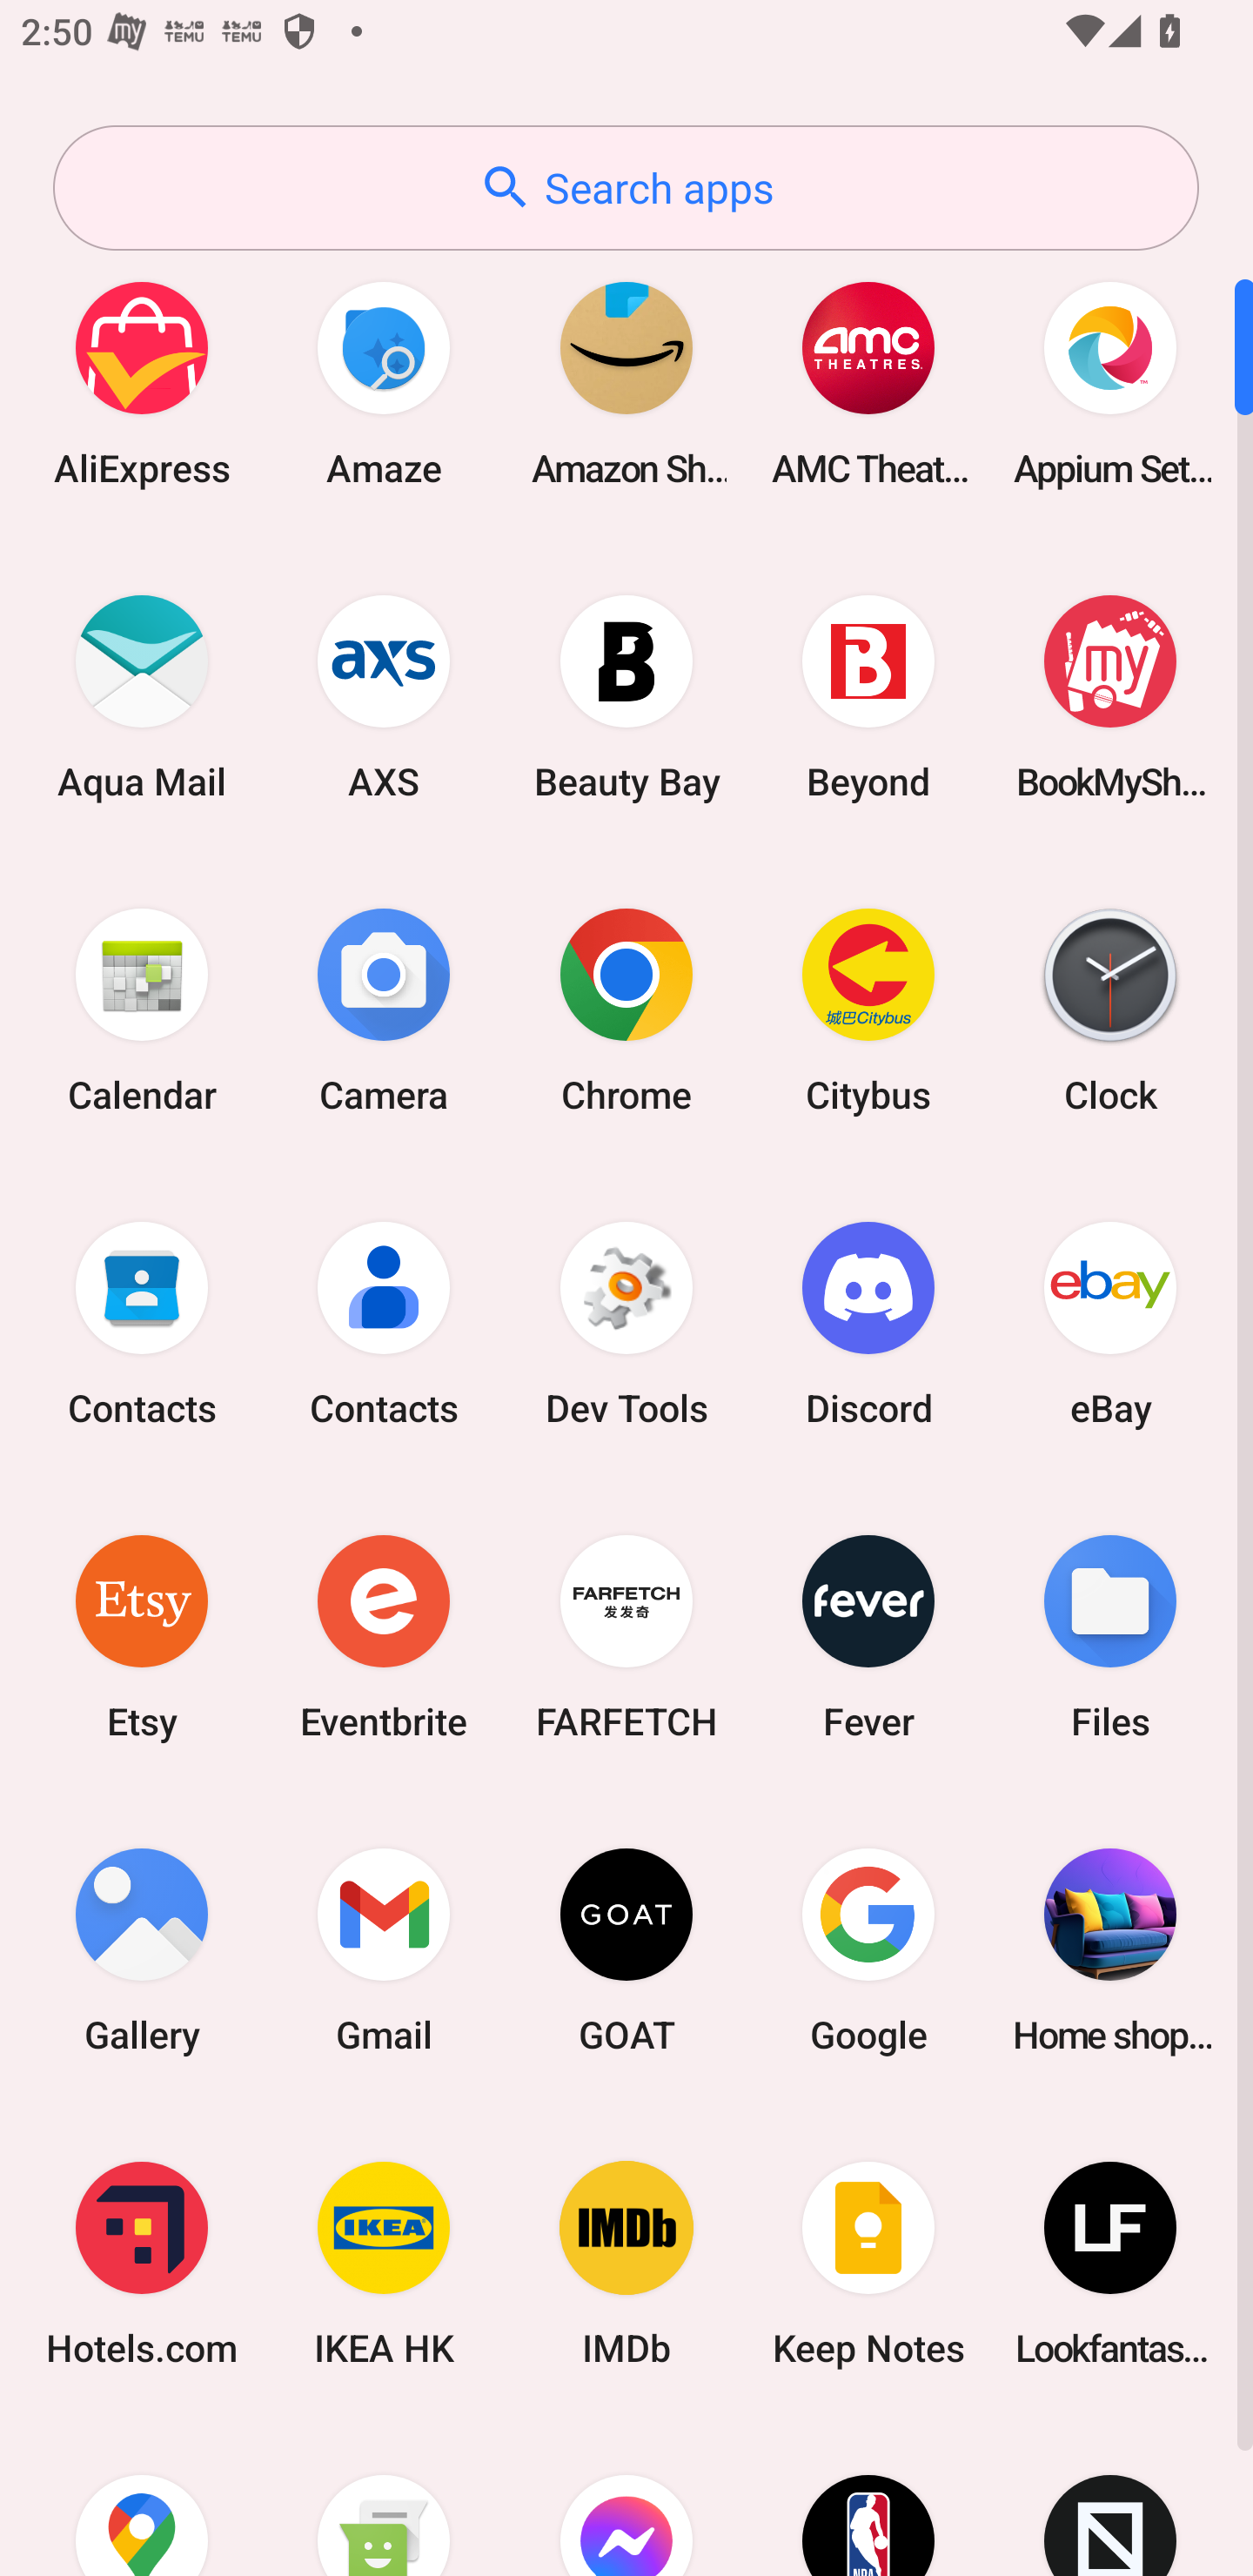  I want to click on Discord, so click(868, 1323).